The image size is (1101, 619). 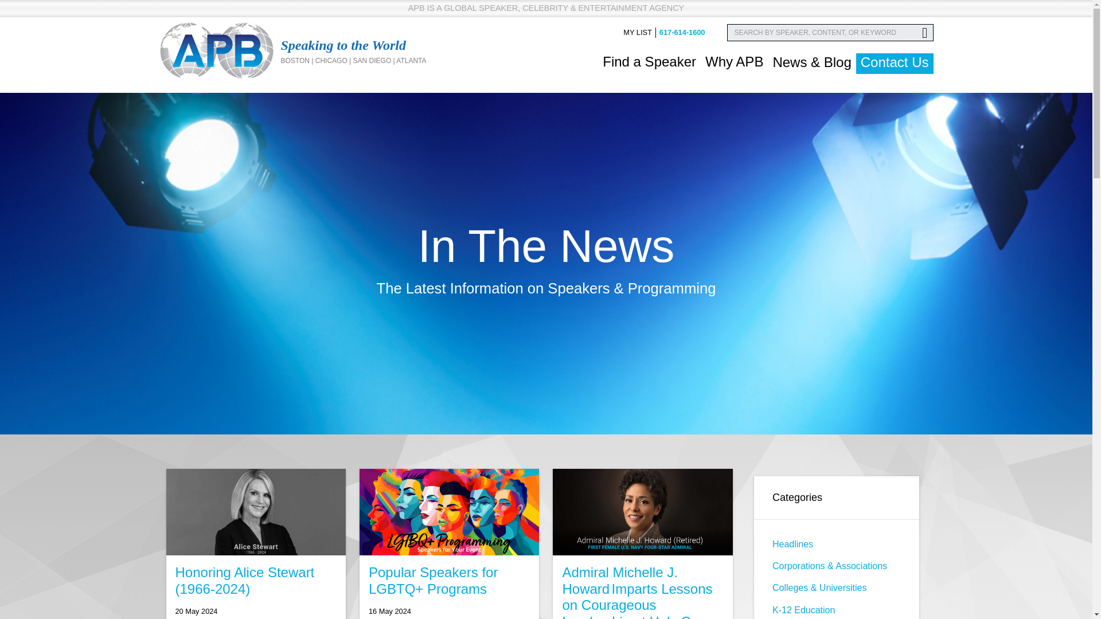 What do you see at coordinates (682, 32) in the screenshot?
I see `617-614-1600` at bounding box center [682, 32].